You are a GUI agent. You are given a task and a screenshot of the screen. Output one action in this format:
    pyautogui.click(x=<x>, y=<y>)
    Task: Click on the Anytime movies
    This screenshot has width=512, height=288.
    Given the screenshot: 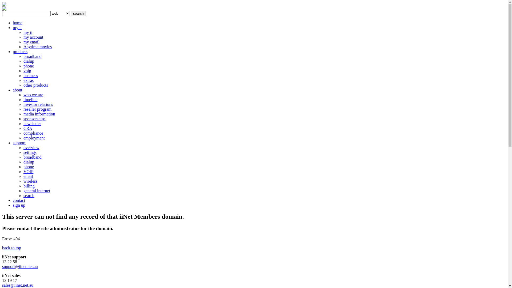 What is the action you would take?
    pyautogui.click(x=38, y=47)
    